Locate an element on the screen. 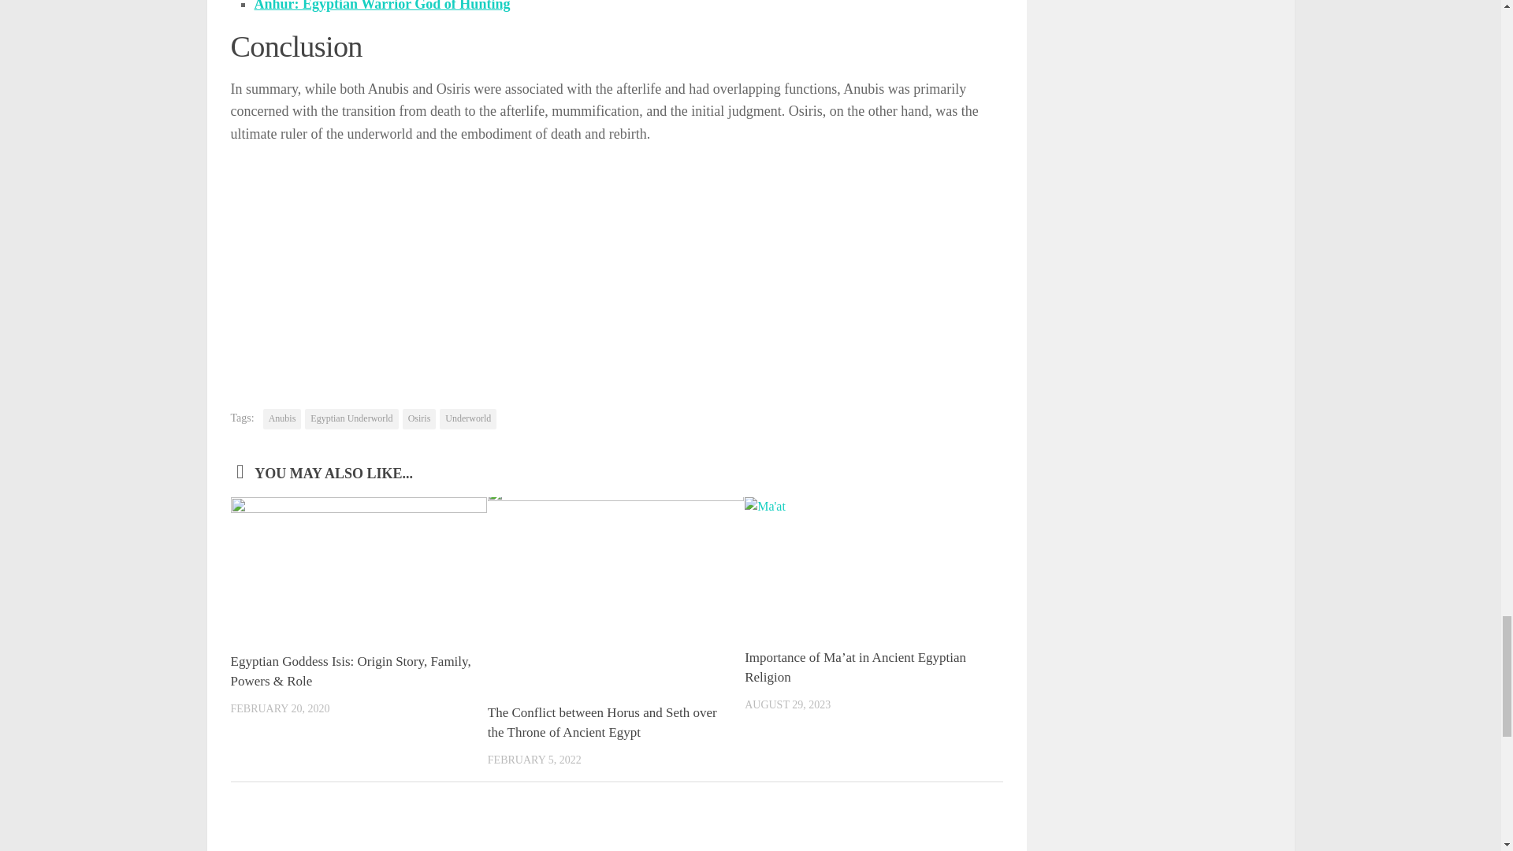  Osiris is located at coordinates (419, 419).